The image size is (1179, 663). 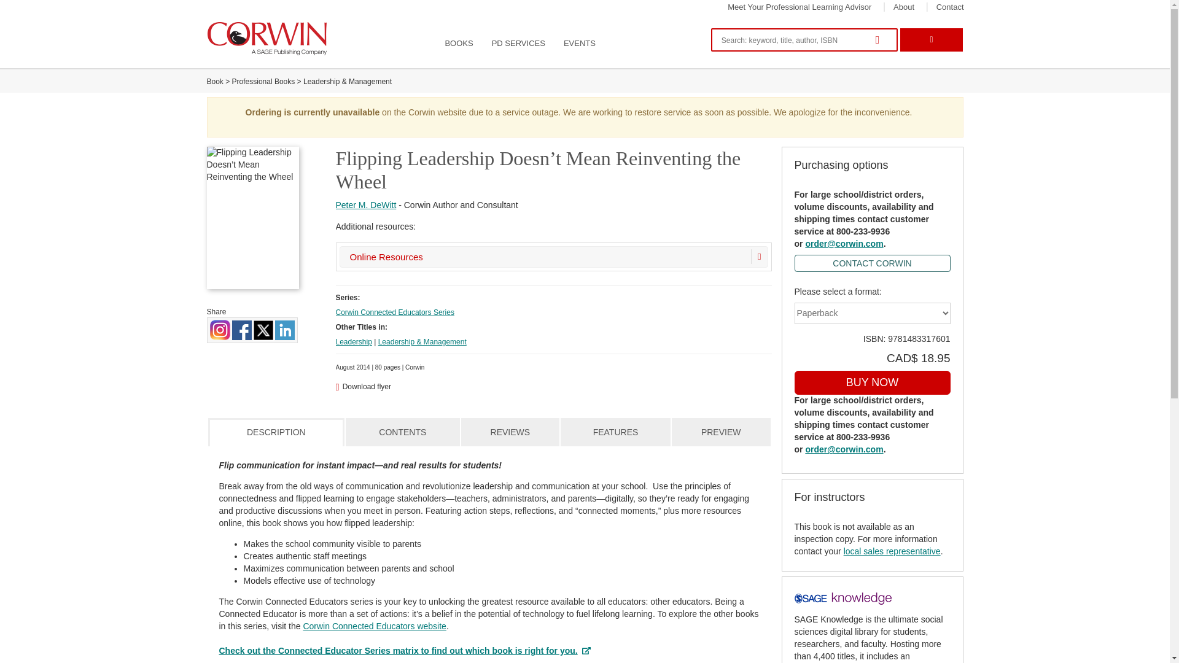 What do you see at coordinates (872, 382) in the screenshot?
I see `Buy now` at bounding box center [872, 382].